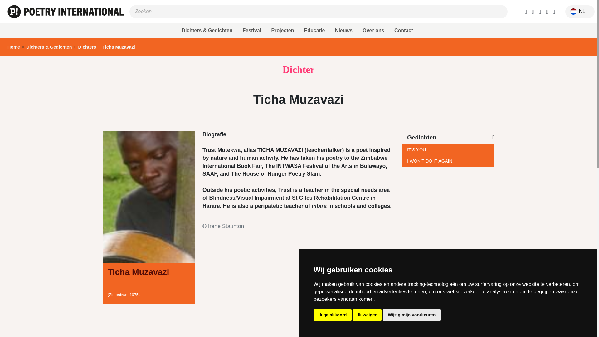  Describe the element at coordinates (411, 315) in the screenshot. I see `Wijzig mijn voorkeuren` at that location.